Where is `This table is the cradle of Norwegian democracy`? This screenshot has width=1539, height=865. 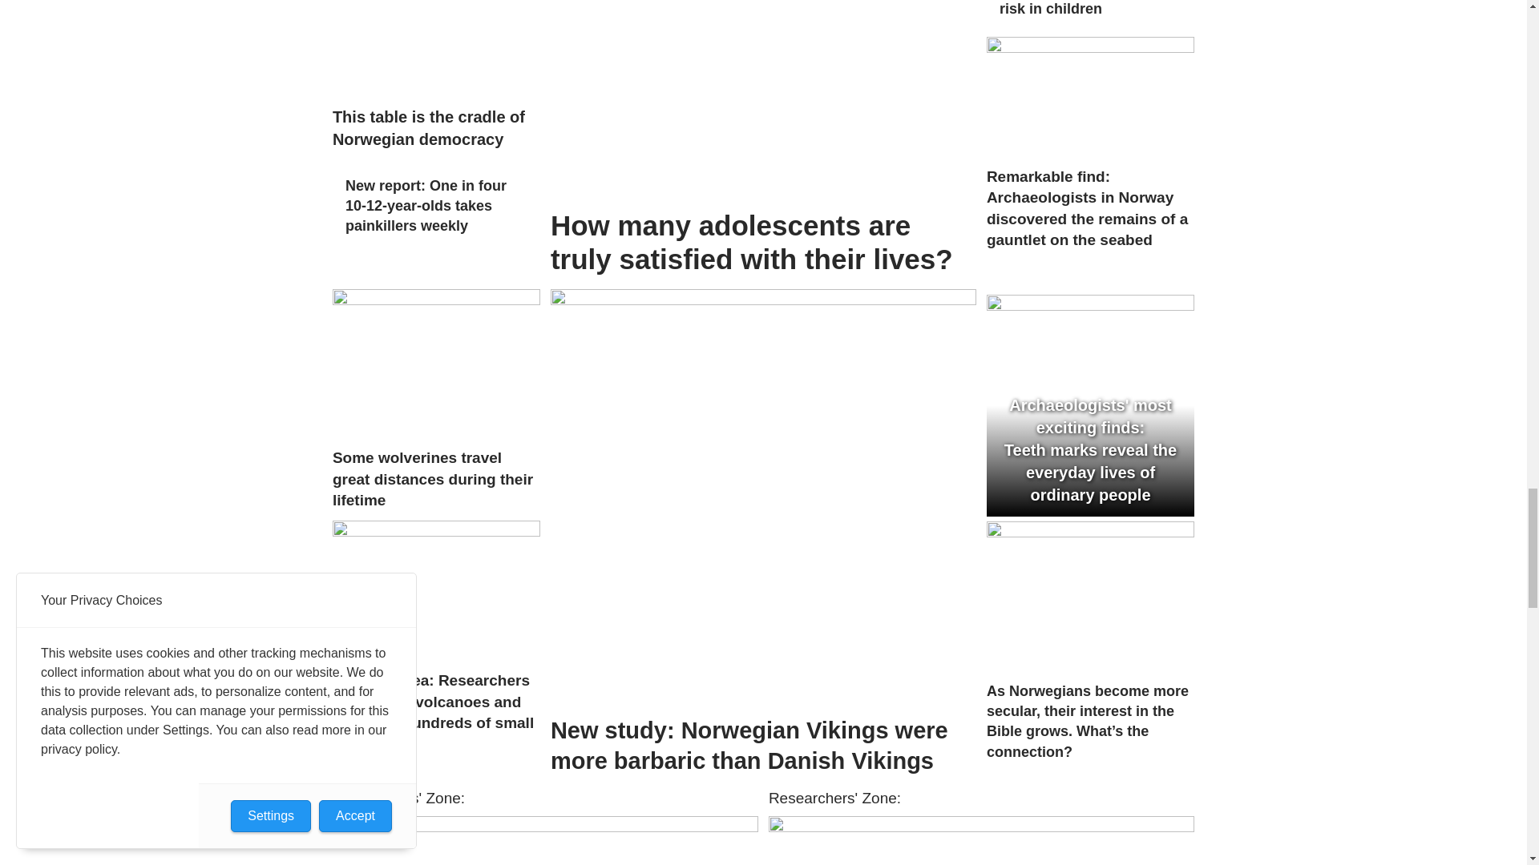 This table is the cradle of Norwegian democracy is located at coordinates (436, 49).